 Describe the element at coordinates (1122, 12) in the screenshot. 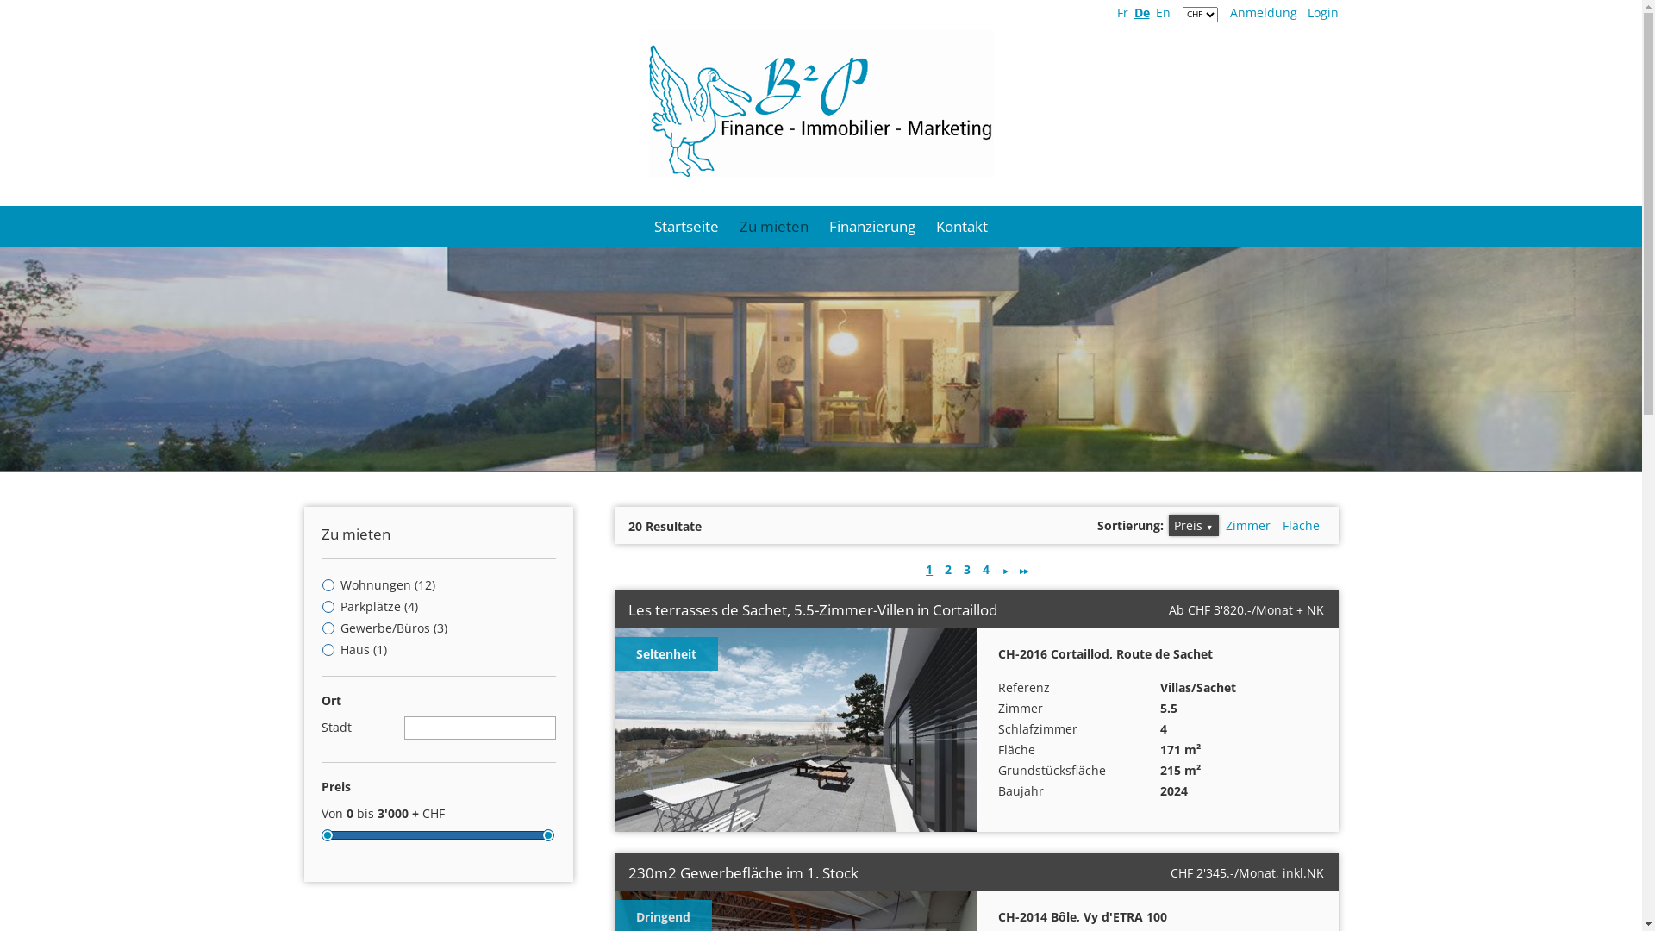

I see `Fr` at that location.